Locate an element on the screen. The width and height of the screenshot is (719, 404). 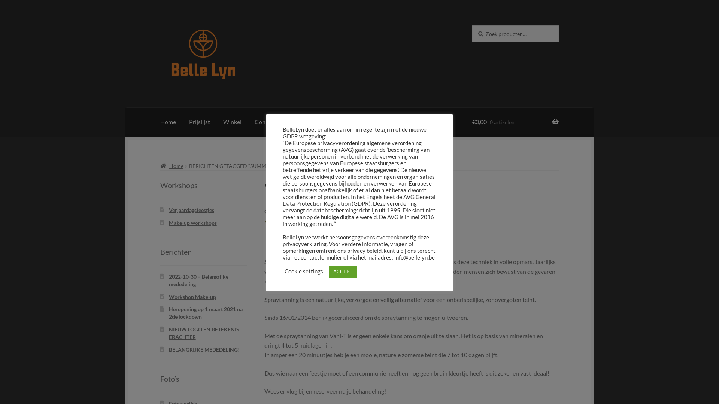
Home is located at coordinates (168, 122).